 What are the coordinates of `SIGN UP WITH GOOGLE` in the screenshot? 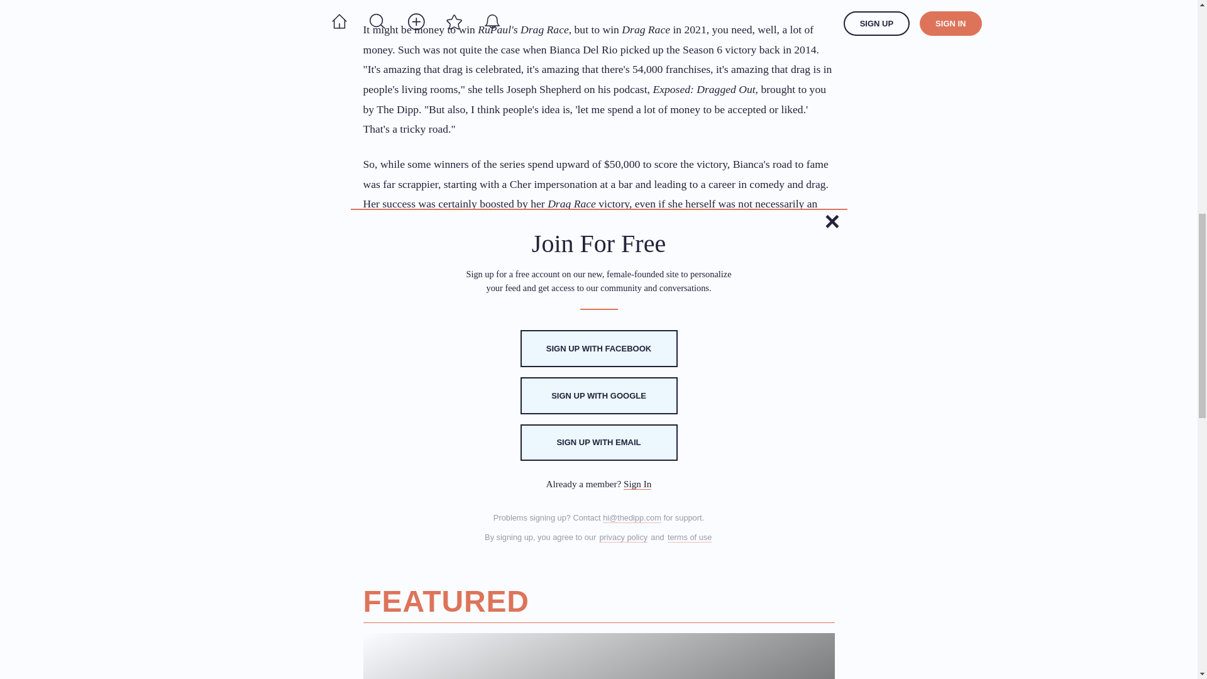 It's located at (598, 395).